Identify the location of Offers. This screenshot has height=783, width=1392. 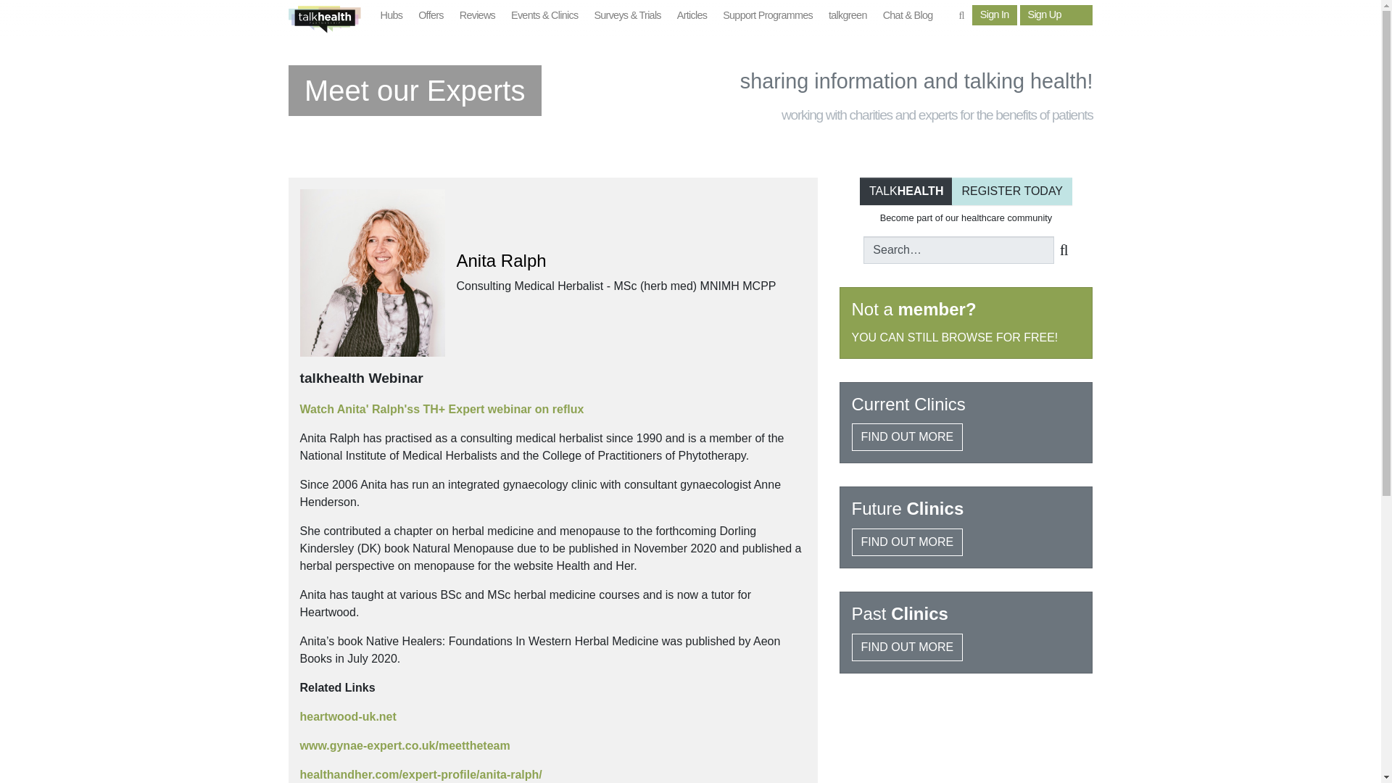
(995, 14).